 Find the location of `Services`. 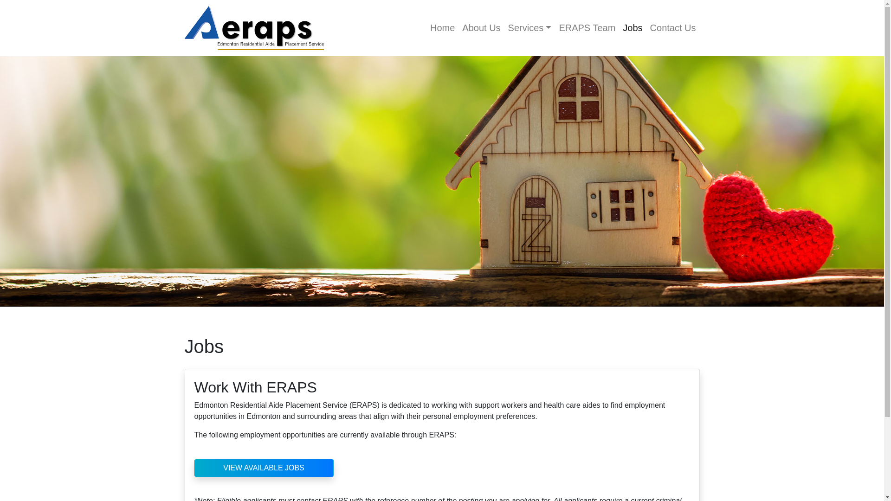

Services is located at coordinates (529, 28).